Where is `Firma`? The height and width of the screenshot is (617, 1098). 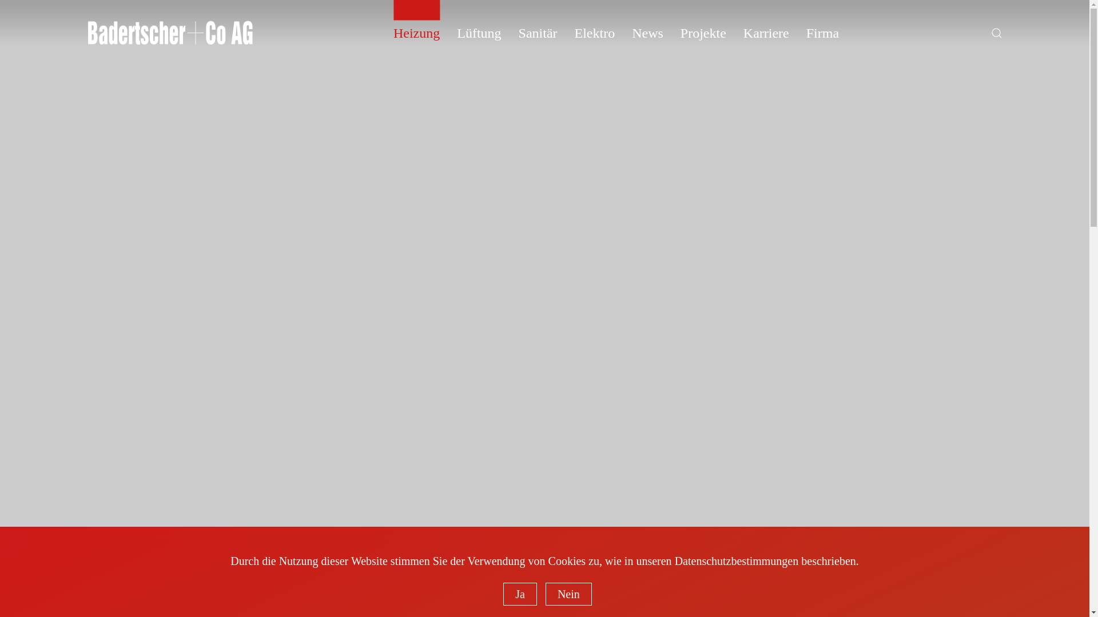
Firma is located at coordinates (822, 33).